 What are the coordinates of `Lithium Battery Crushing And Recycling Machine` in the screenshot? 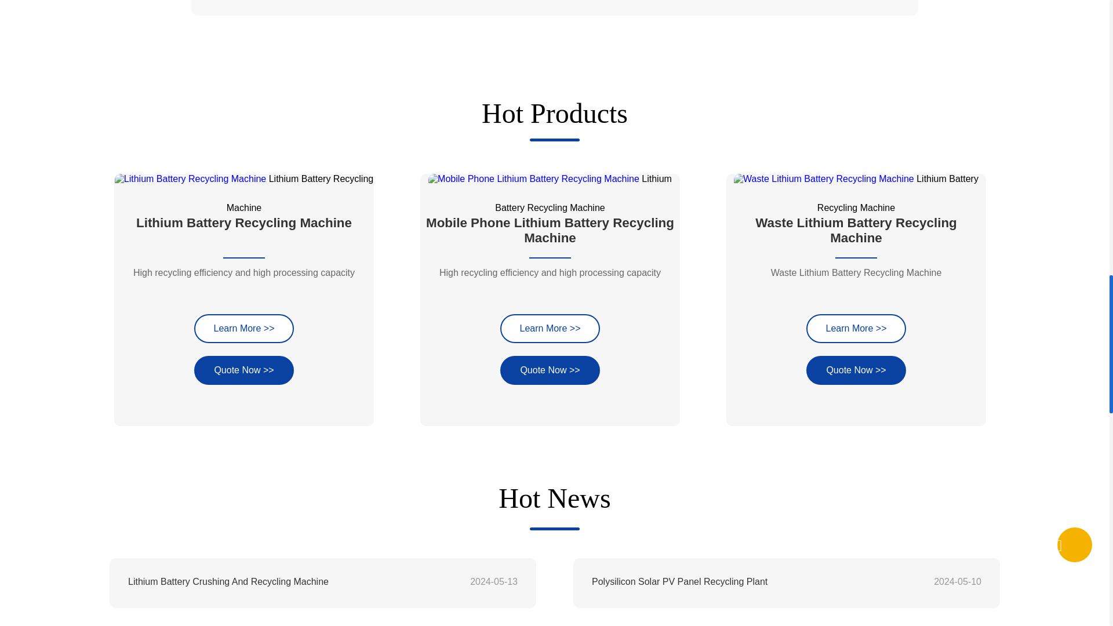 It's located at (283, 582).